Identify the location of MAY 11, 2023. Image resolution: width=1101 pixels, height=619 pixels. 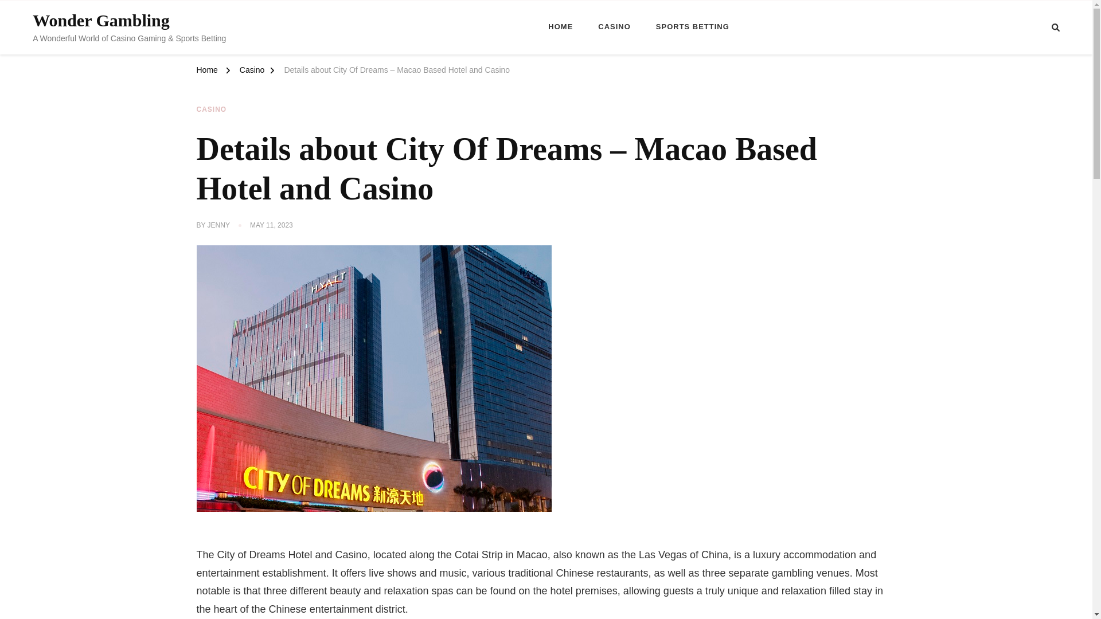
(271, 225).